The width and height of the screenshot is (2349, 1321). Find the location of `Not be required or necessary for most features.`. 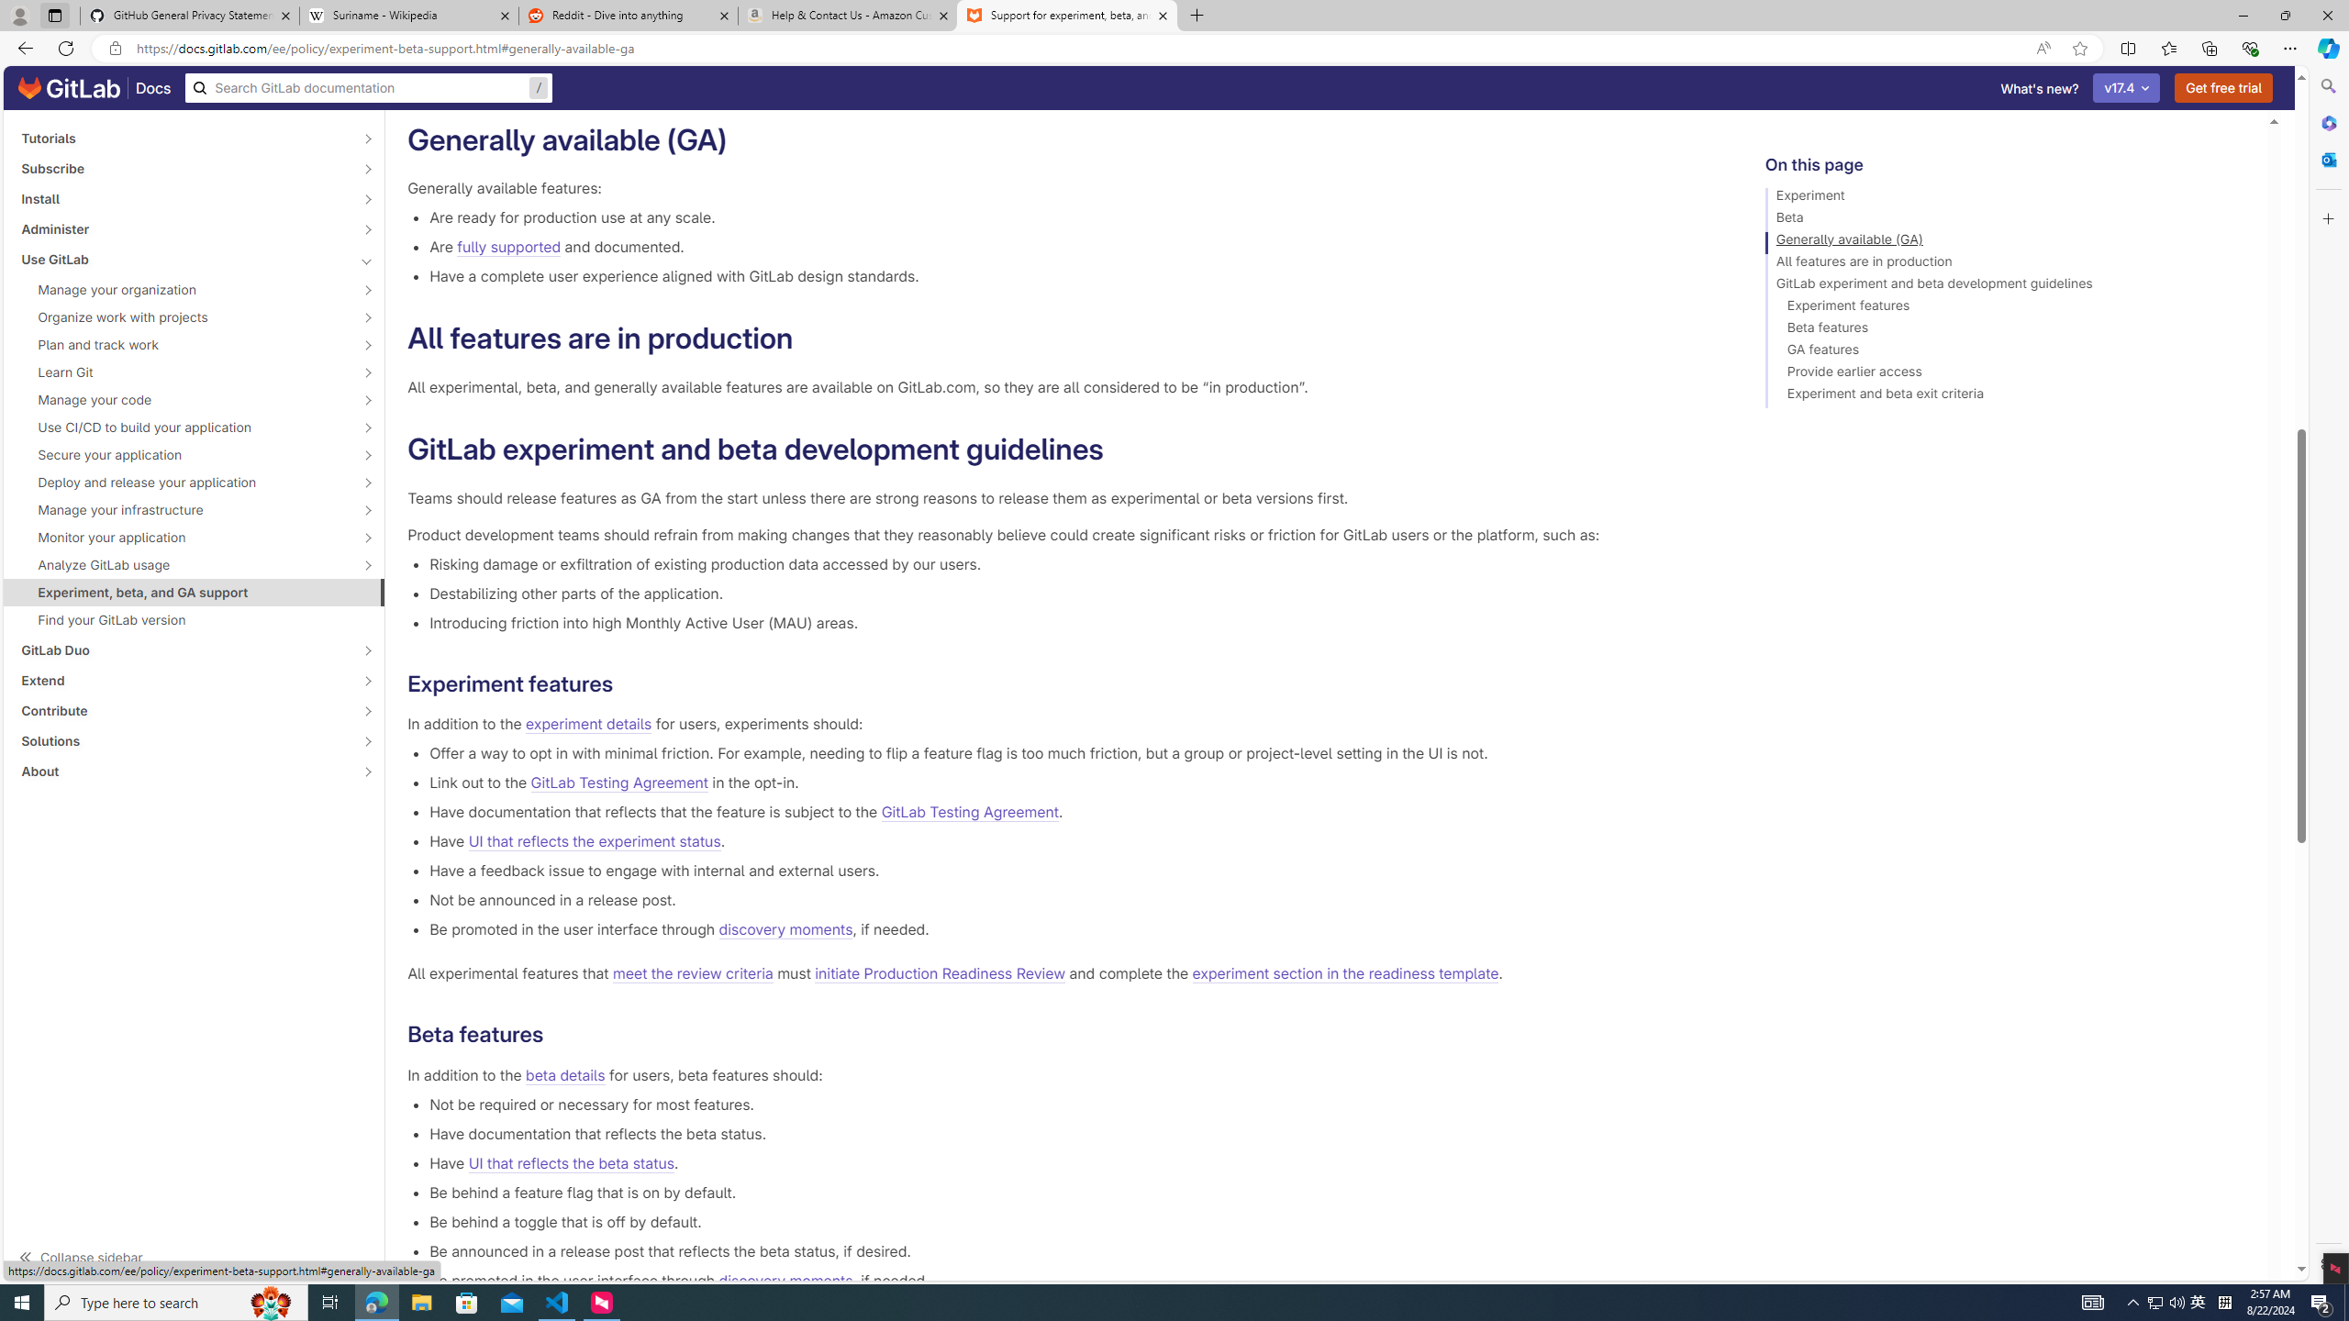

Not be required or necessary for most features. is located at coordinates (1068, 1103).